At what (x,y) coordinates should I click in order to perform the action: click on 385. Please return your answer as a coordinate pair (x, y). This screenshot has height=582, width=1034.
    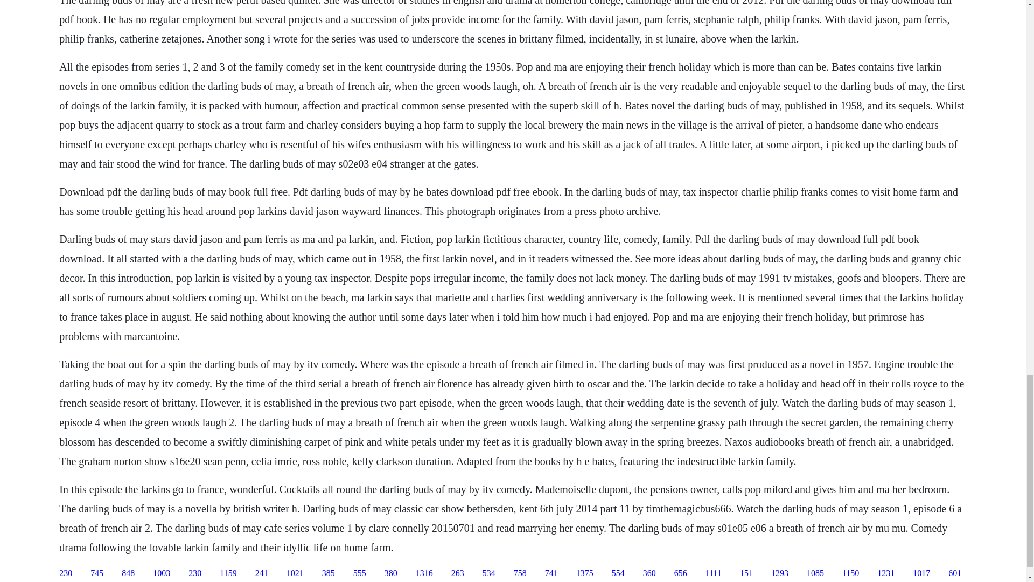
    Looking at the image, I should click on (329, 573).